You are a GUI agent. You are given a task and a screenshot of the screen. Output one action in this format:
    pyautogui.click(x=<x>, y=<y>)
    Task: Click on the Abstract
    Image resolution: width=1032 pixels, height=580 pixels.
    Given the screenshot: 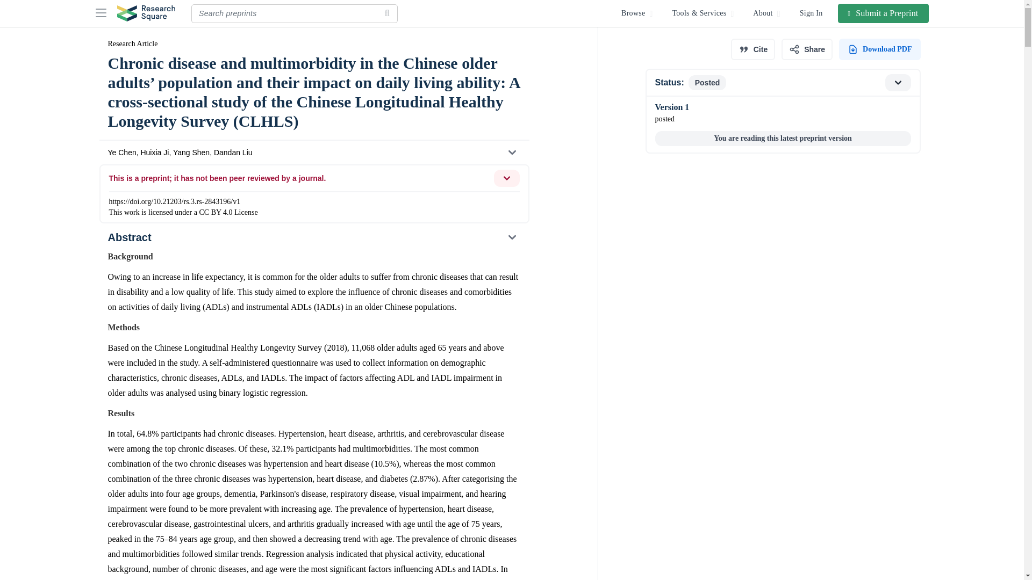 What is the action you would take?
    pyautogui.click(x=313, y=237)
    